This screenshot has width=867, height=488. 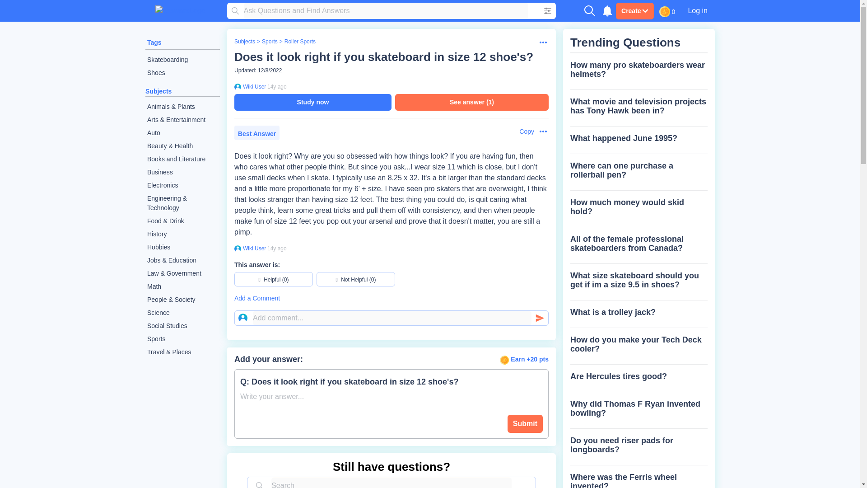 What do you see at coordinates (277, 249) in the screenshot?
I see `2010-06-20 15:22:30` at bounding box center [277, 249].